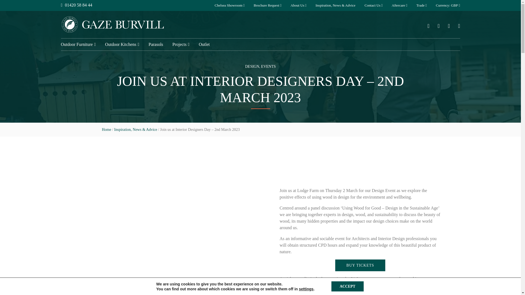 This screenshot has height=295, width=525. What do you see at coordinates (228, 5) in the screenshot?
I see `Chelsea Showroom` at bounding box center [228, 5].